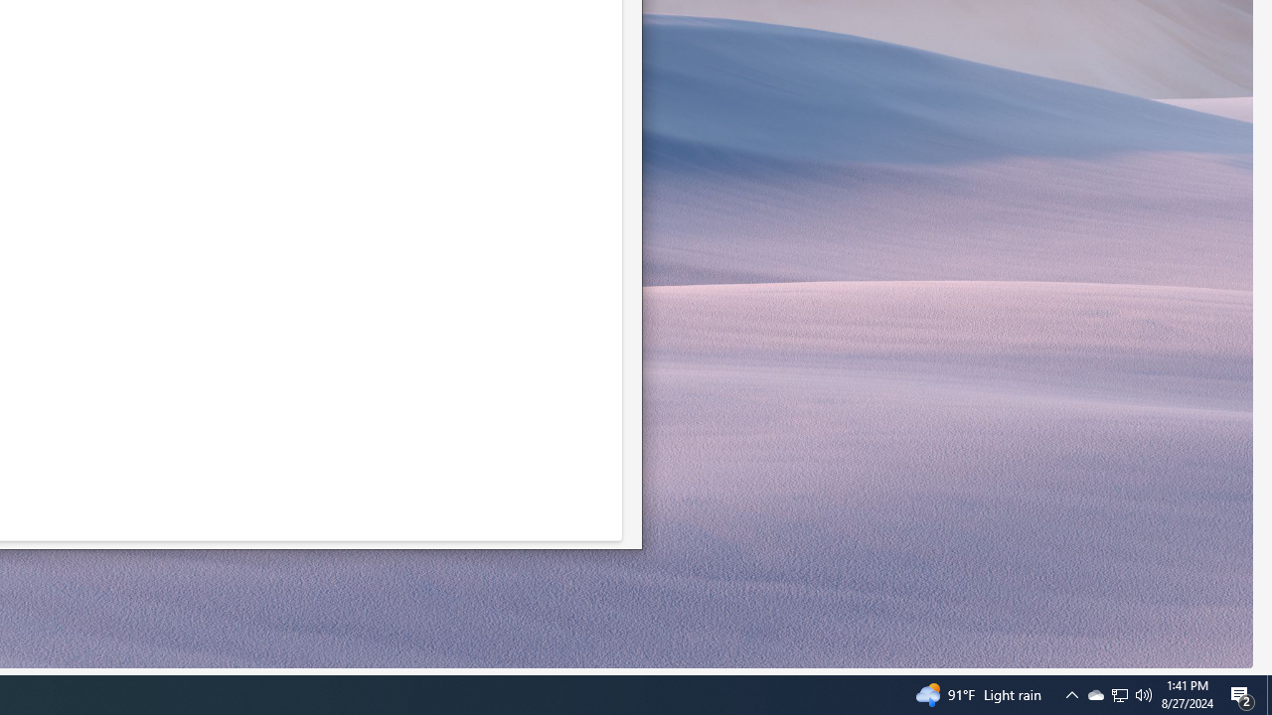  I want to click on Show desktop, so click(1095, 695).